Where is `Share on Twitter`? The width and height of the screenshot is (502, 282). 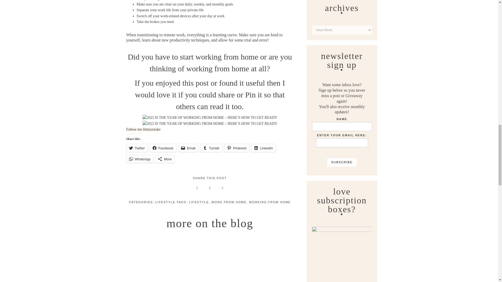 Share on Twitter is located at coordinates (210, 188).